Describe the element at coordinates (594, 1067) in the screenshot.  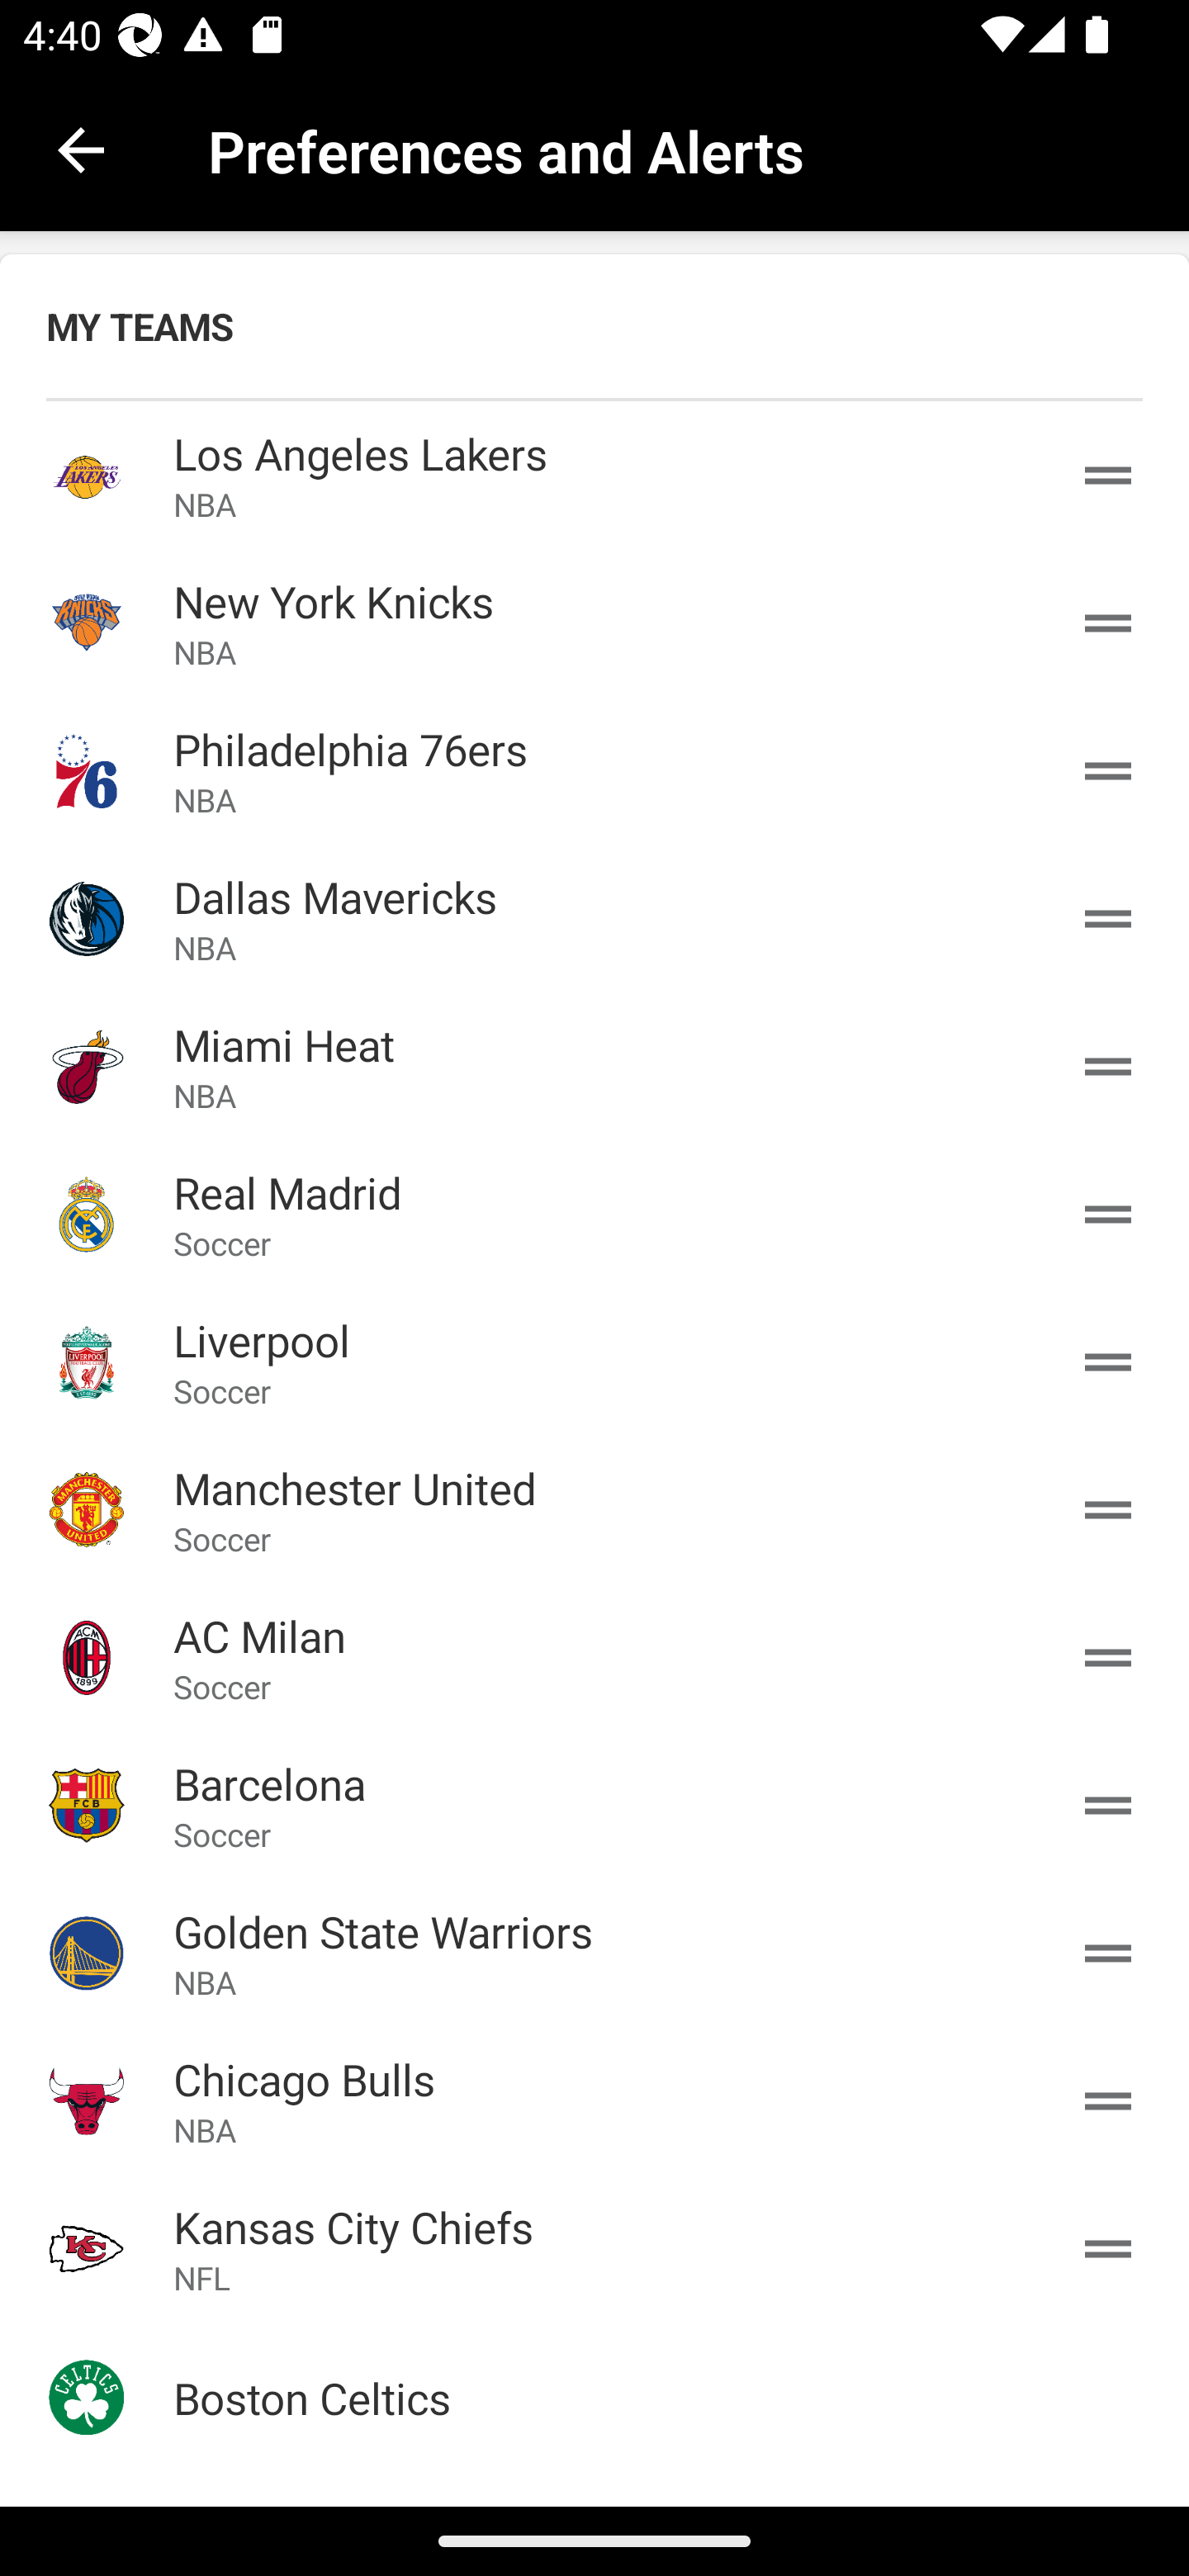
I see `Miami Heat Miami Heat Miami Heat NBA NBA` at that location.